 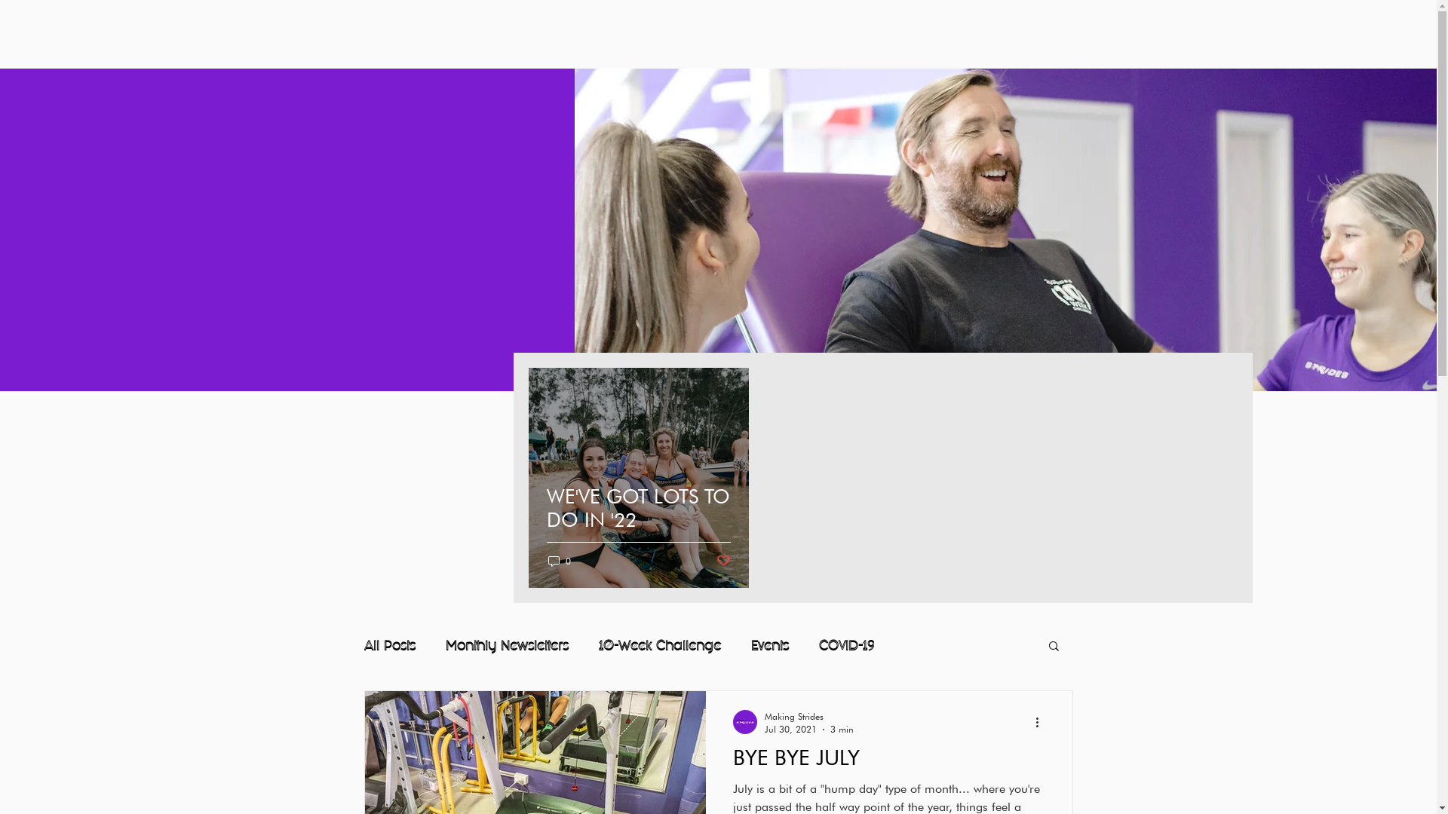 I want to click on 10-Week Challenge, so click(x=660, y=645).